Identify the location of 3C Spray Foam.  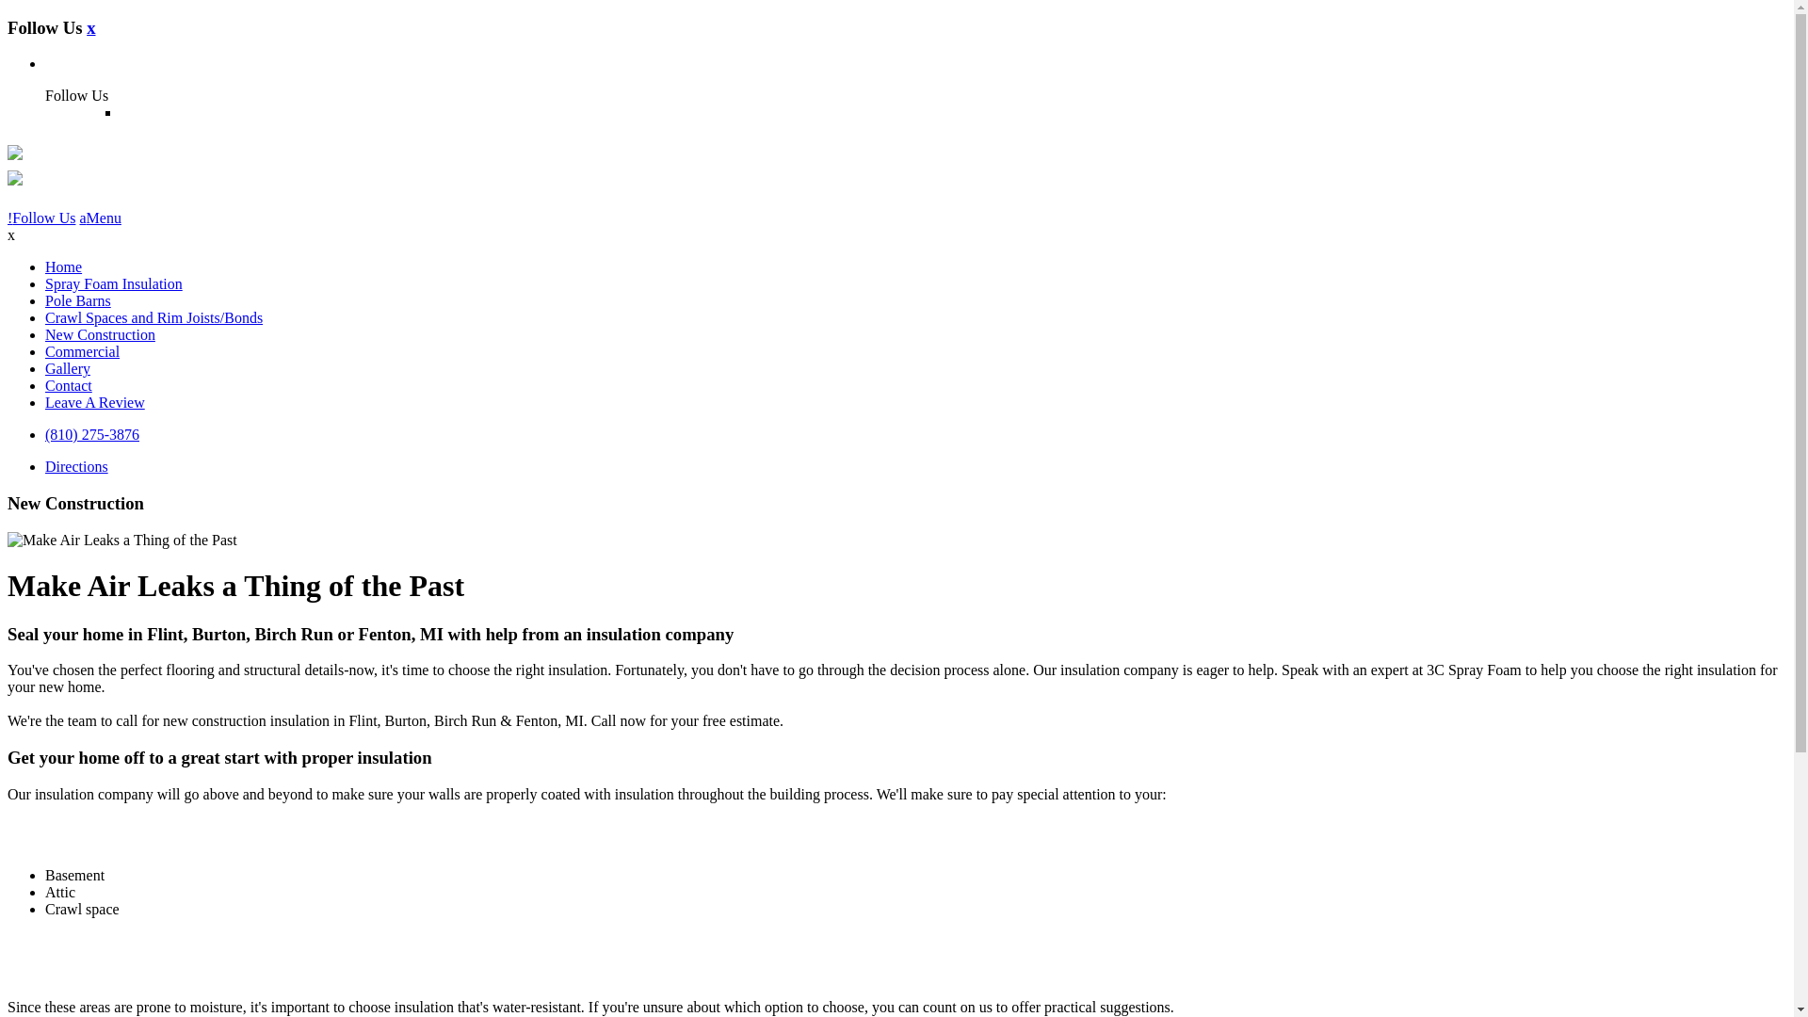
(15, 178).